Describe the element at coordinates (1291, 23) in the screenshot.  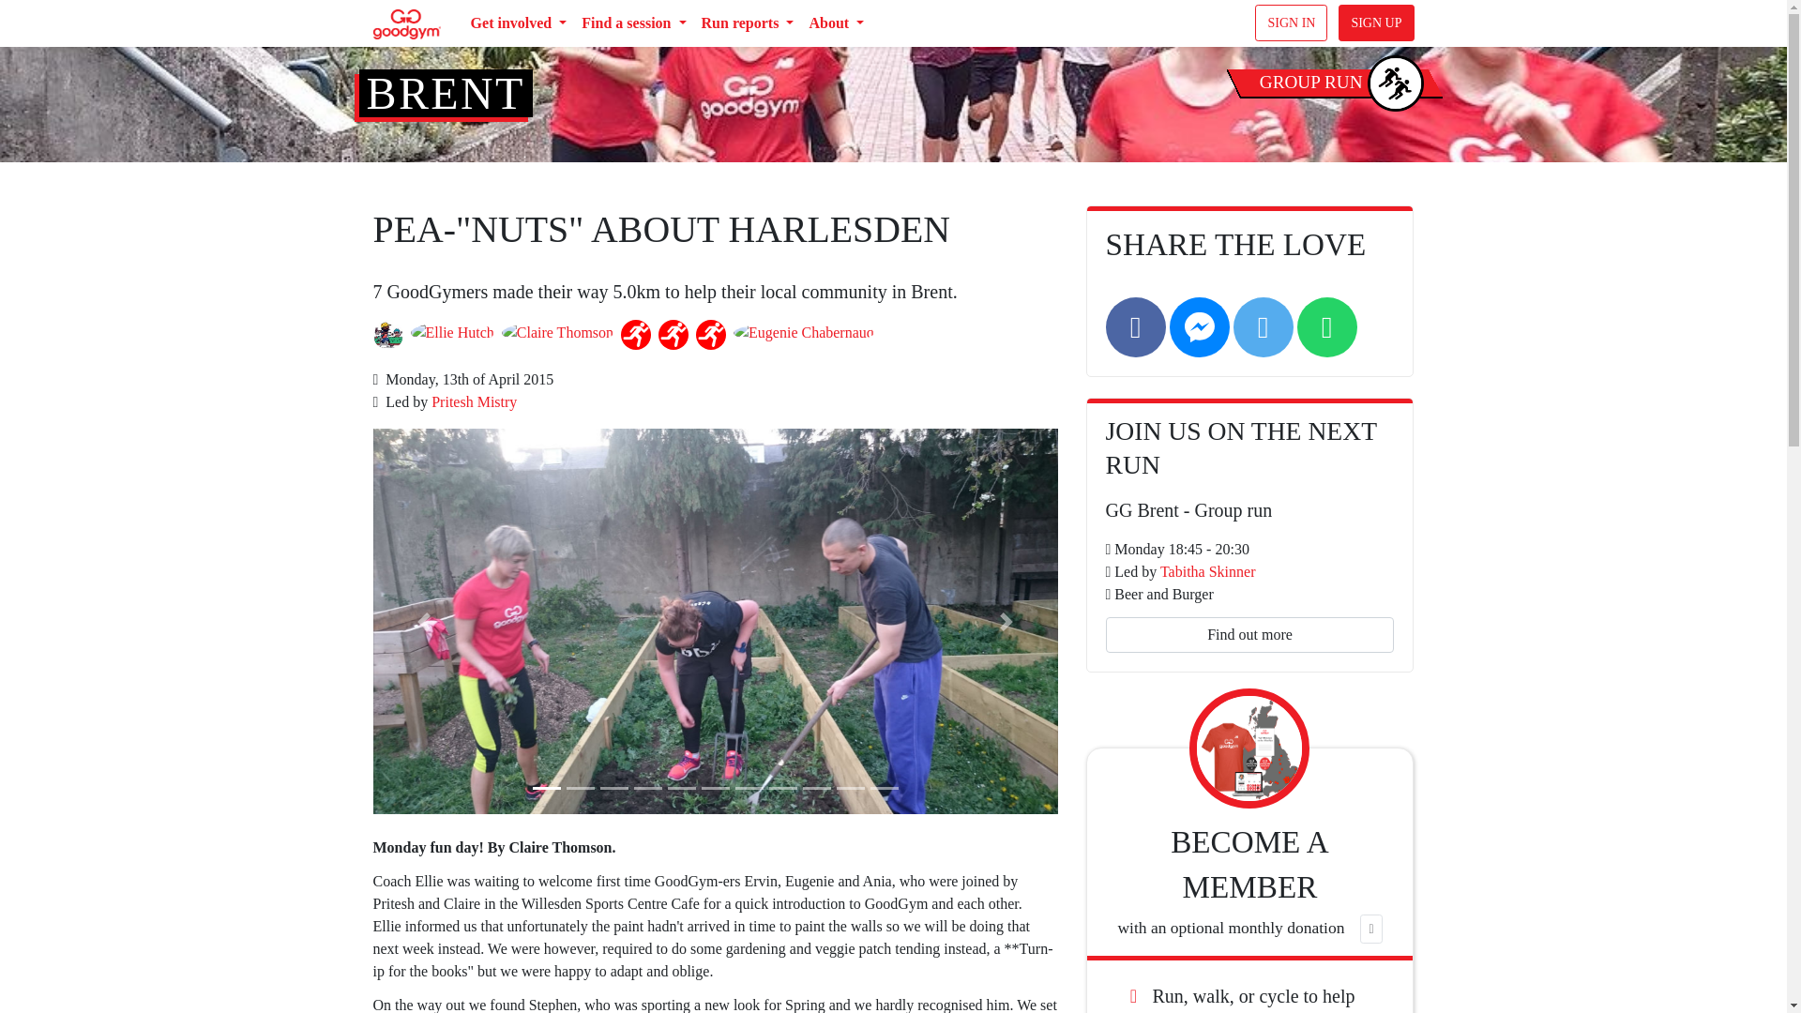
I see `SIGN IN` at that location.